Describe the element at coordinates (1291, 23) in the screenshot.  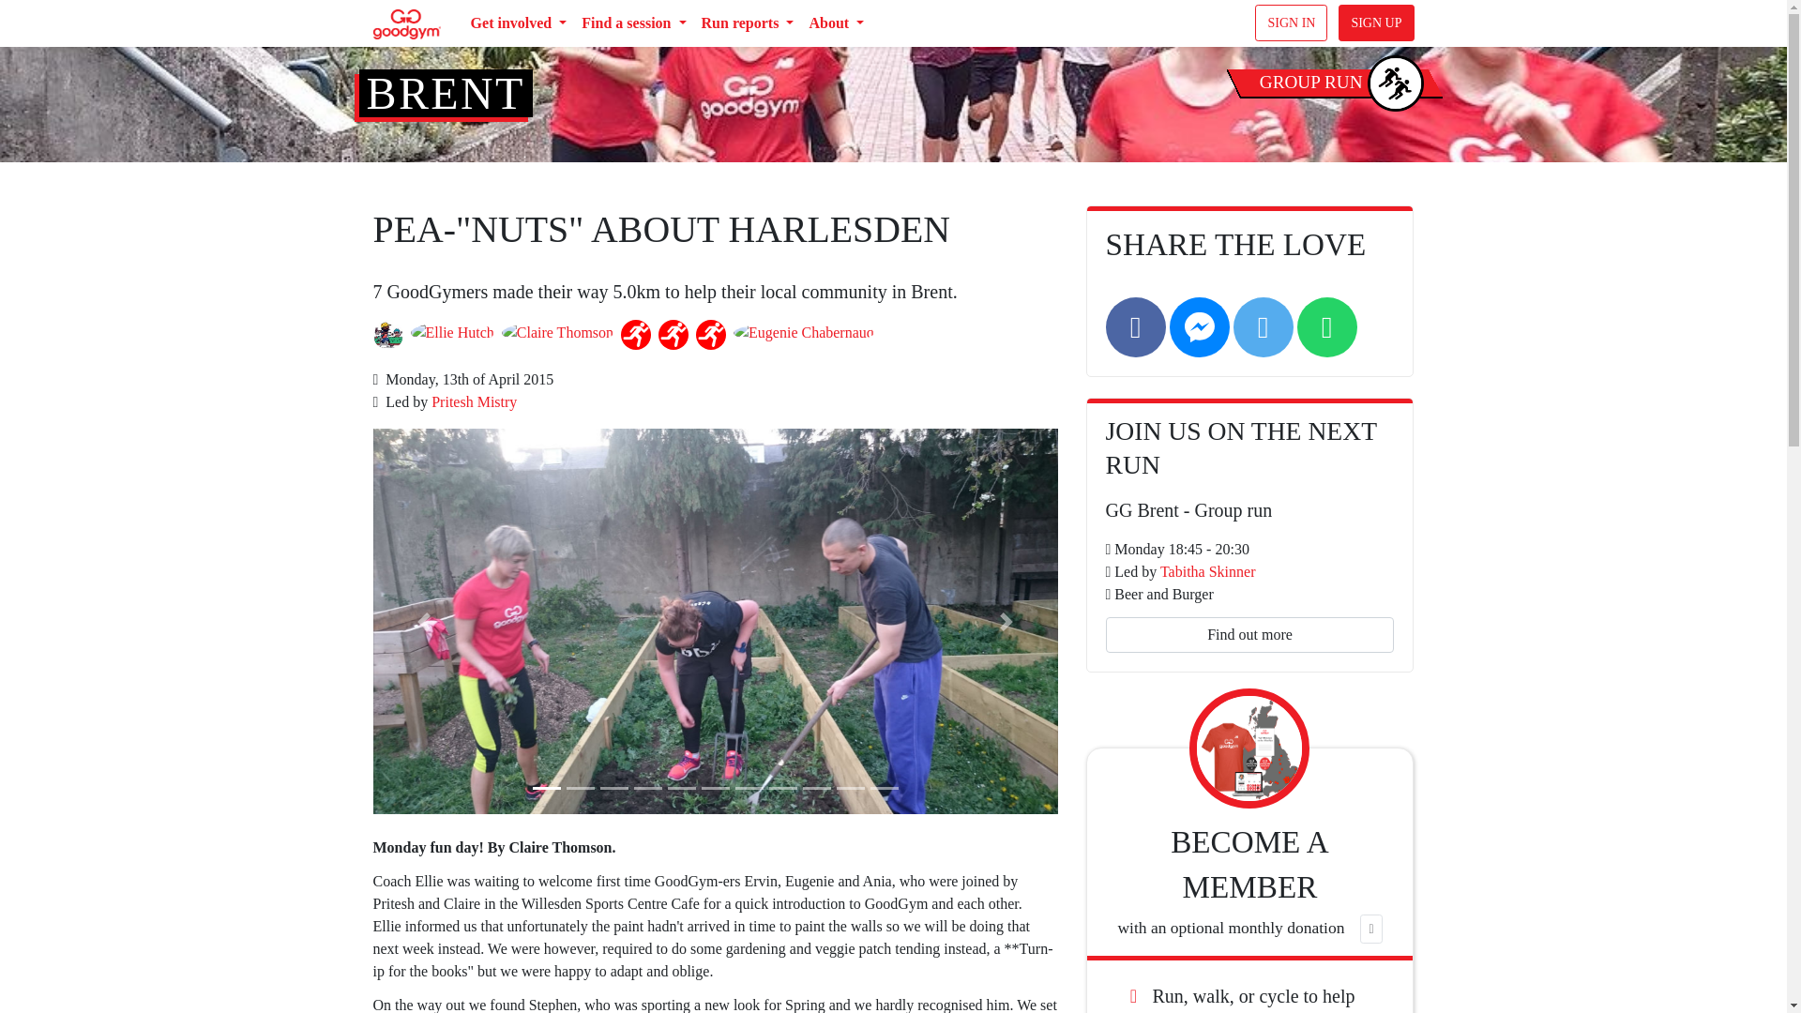
I see `SIGN IN` at that location.